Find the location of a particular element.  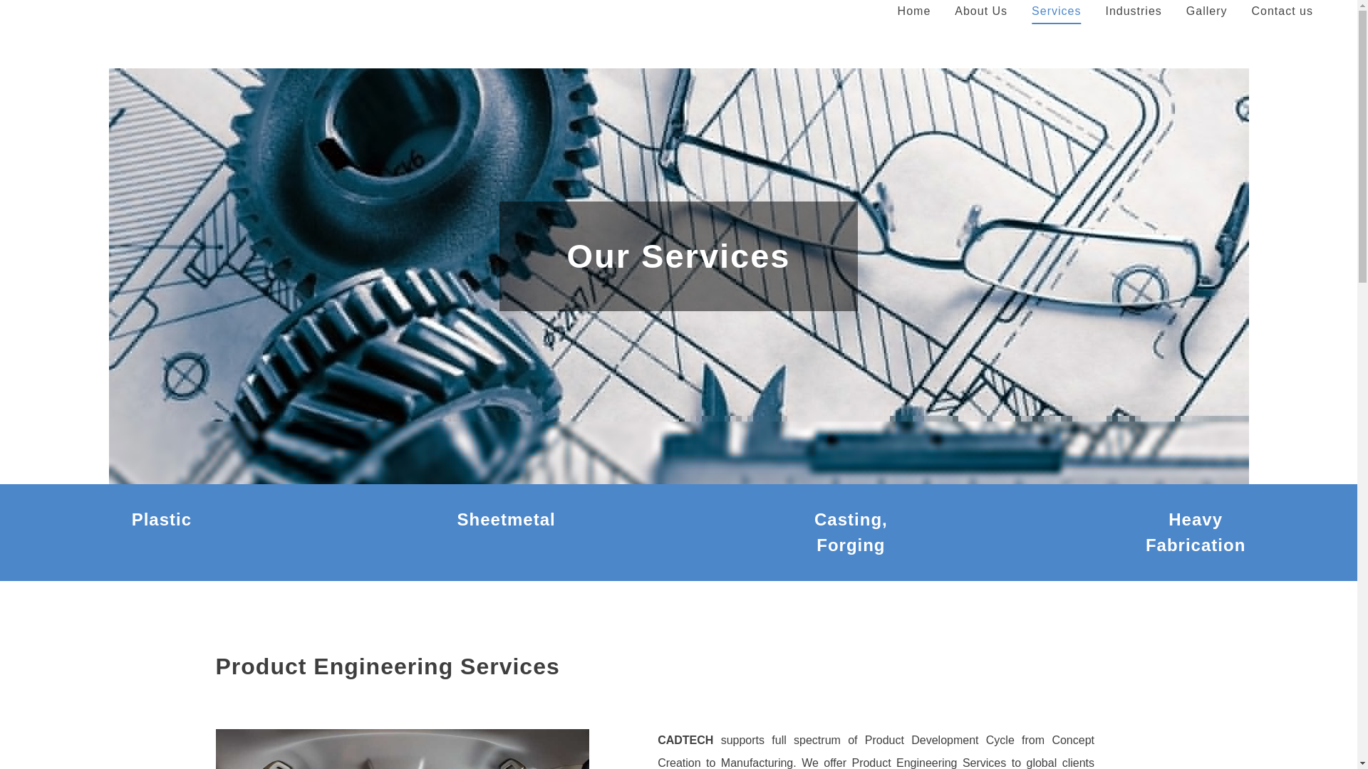

Contact us is located at coordinates (1282, 11).